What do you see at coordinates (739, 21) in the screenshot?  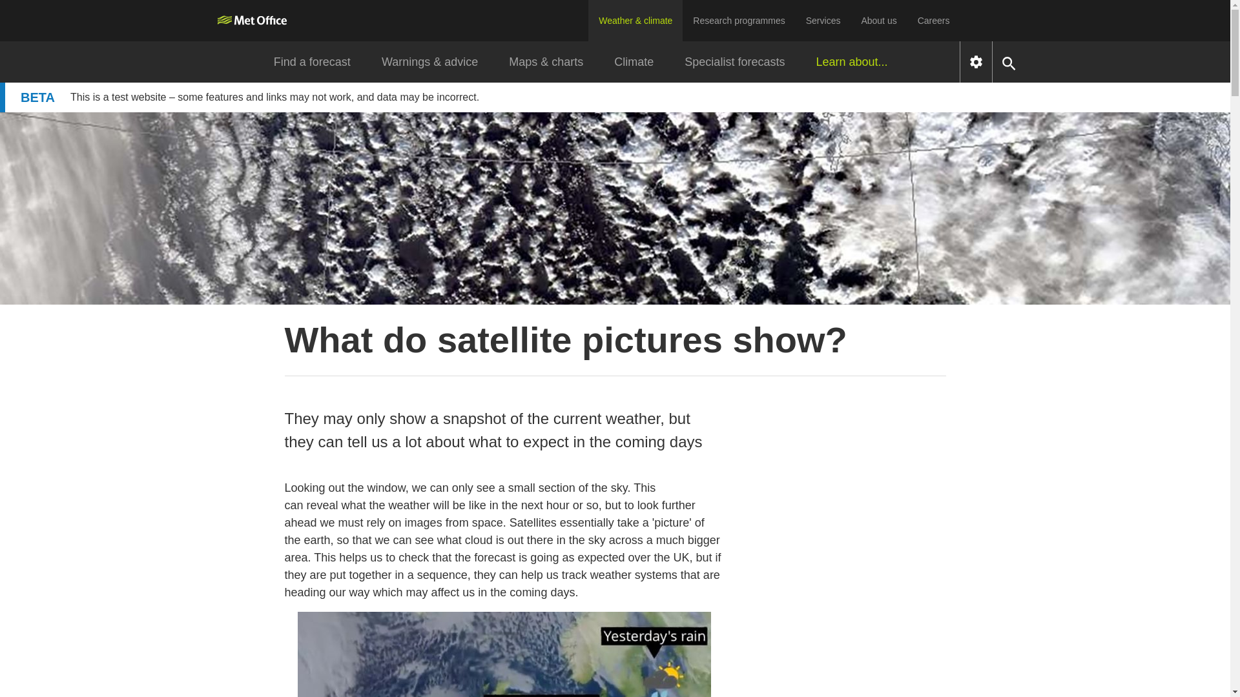 I see `Research programmes` at bounding box center [739, 21].